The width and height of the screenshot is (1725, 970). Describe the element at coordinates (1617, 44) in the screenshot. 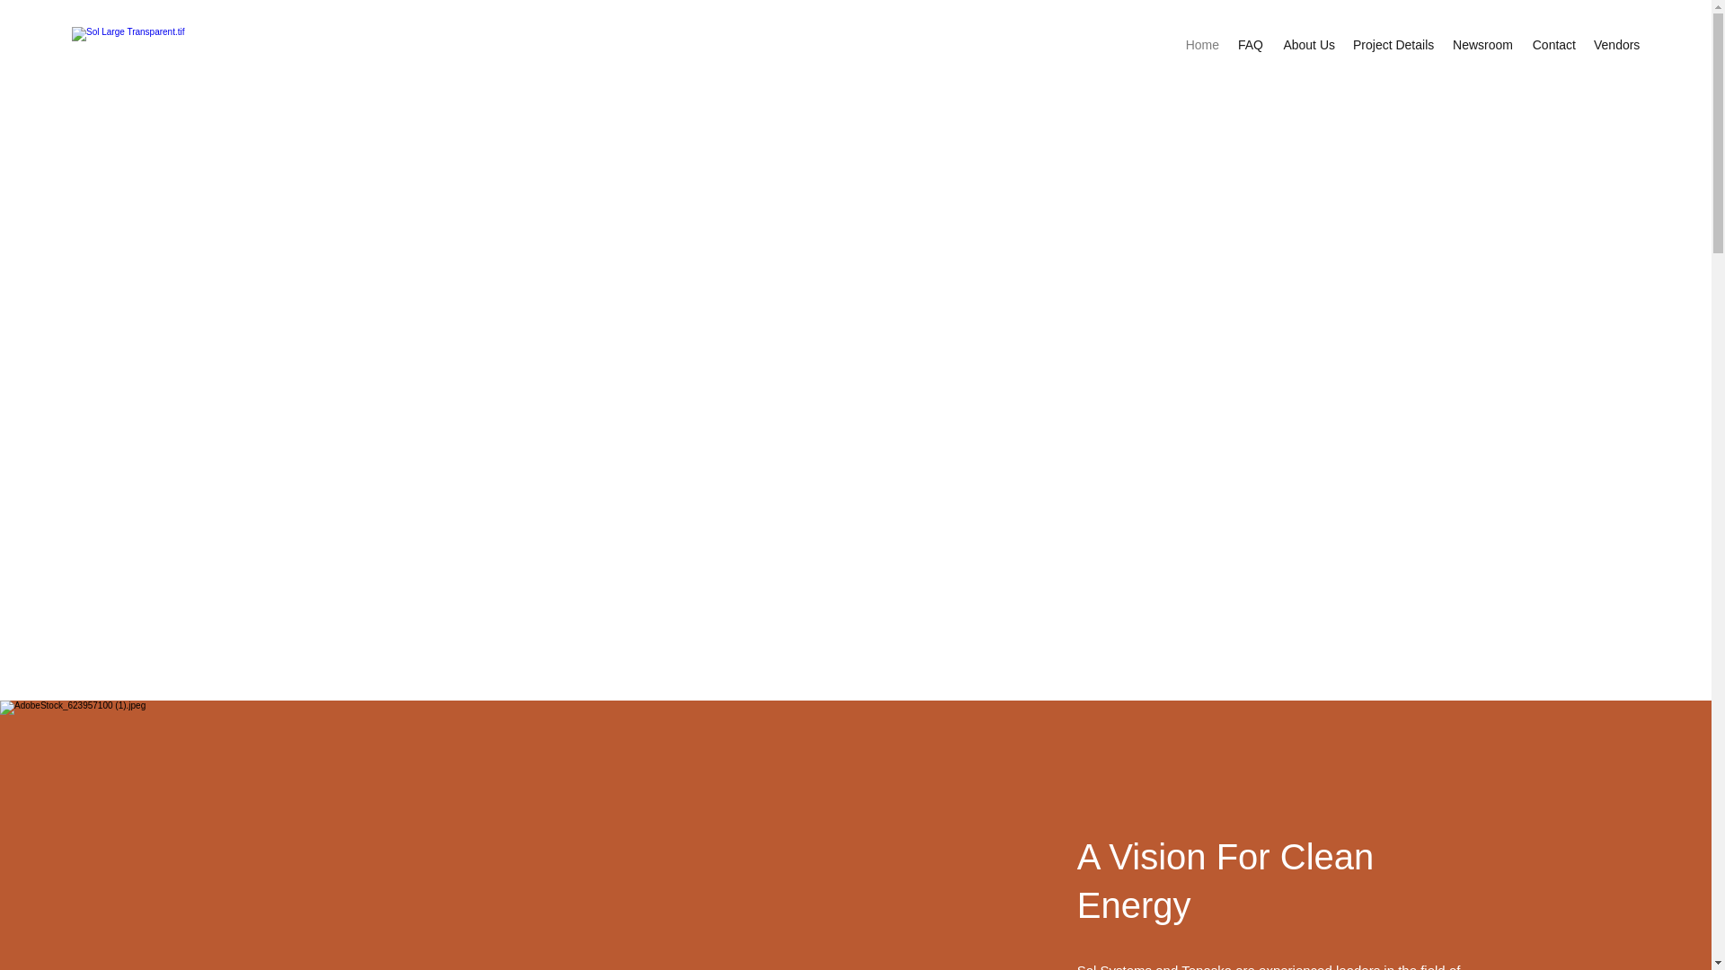

I see `Vendors` at that location.